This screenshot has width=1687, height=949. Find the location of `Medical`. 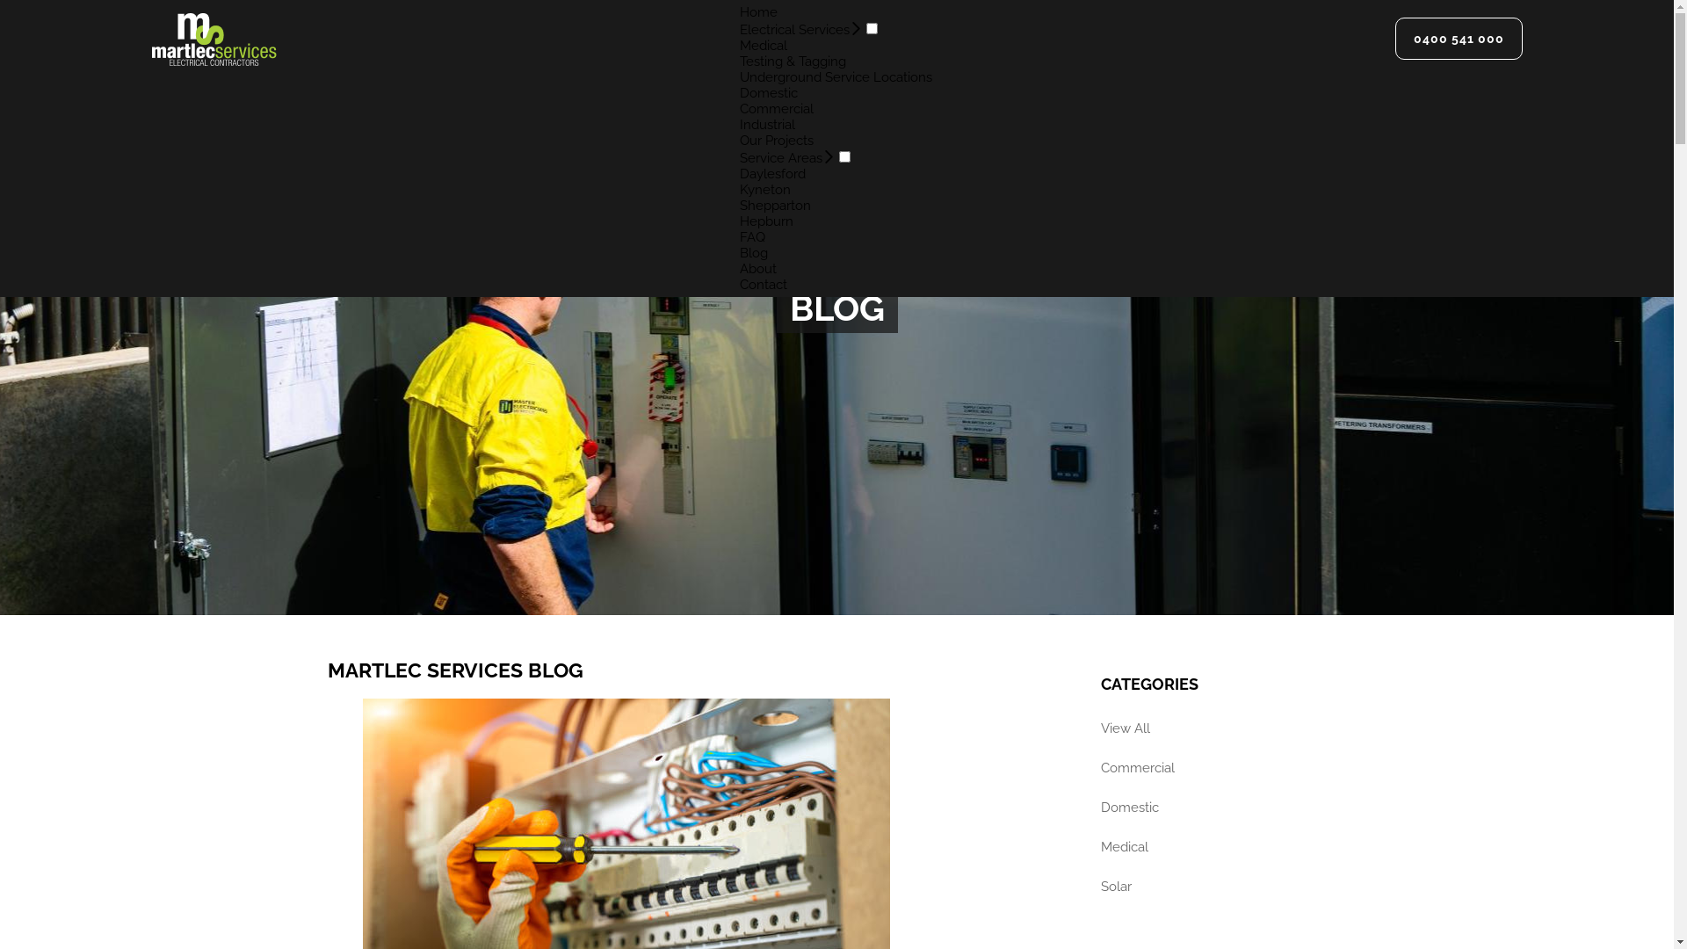

Medical is located at coordinates (1223, 847).